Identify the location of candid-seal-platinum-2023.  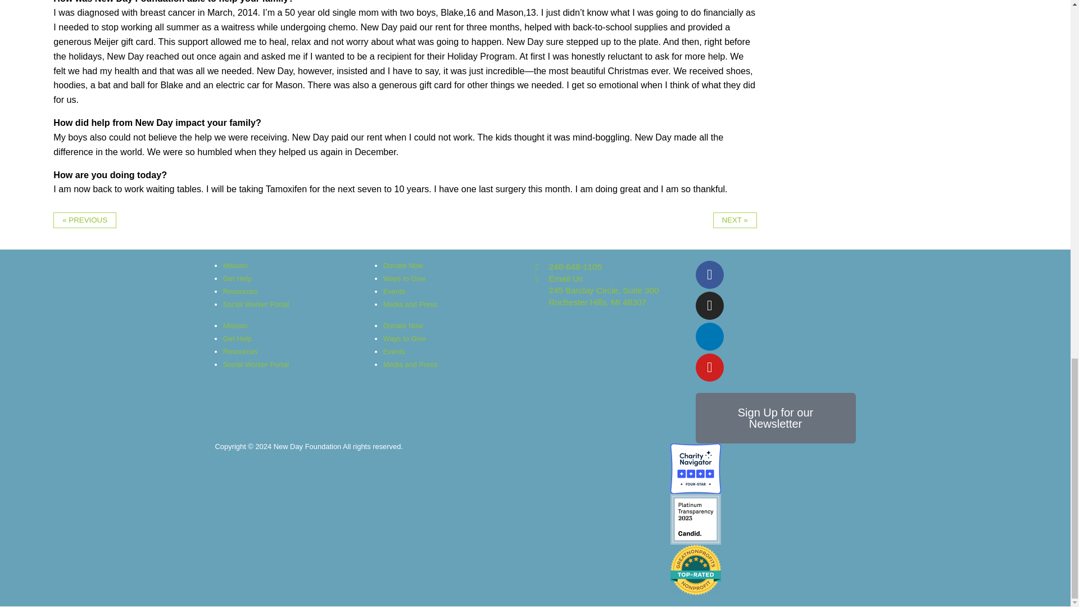
(695, 519).